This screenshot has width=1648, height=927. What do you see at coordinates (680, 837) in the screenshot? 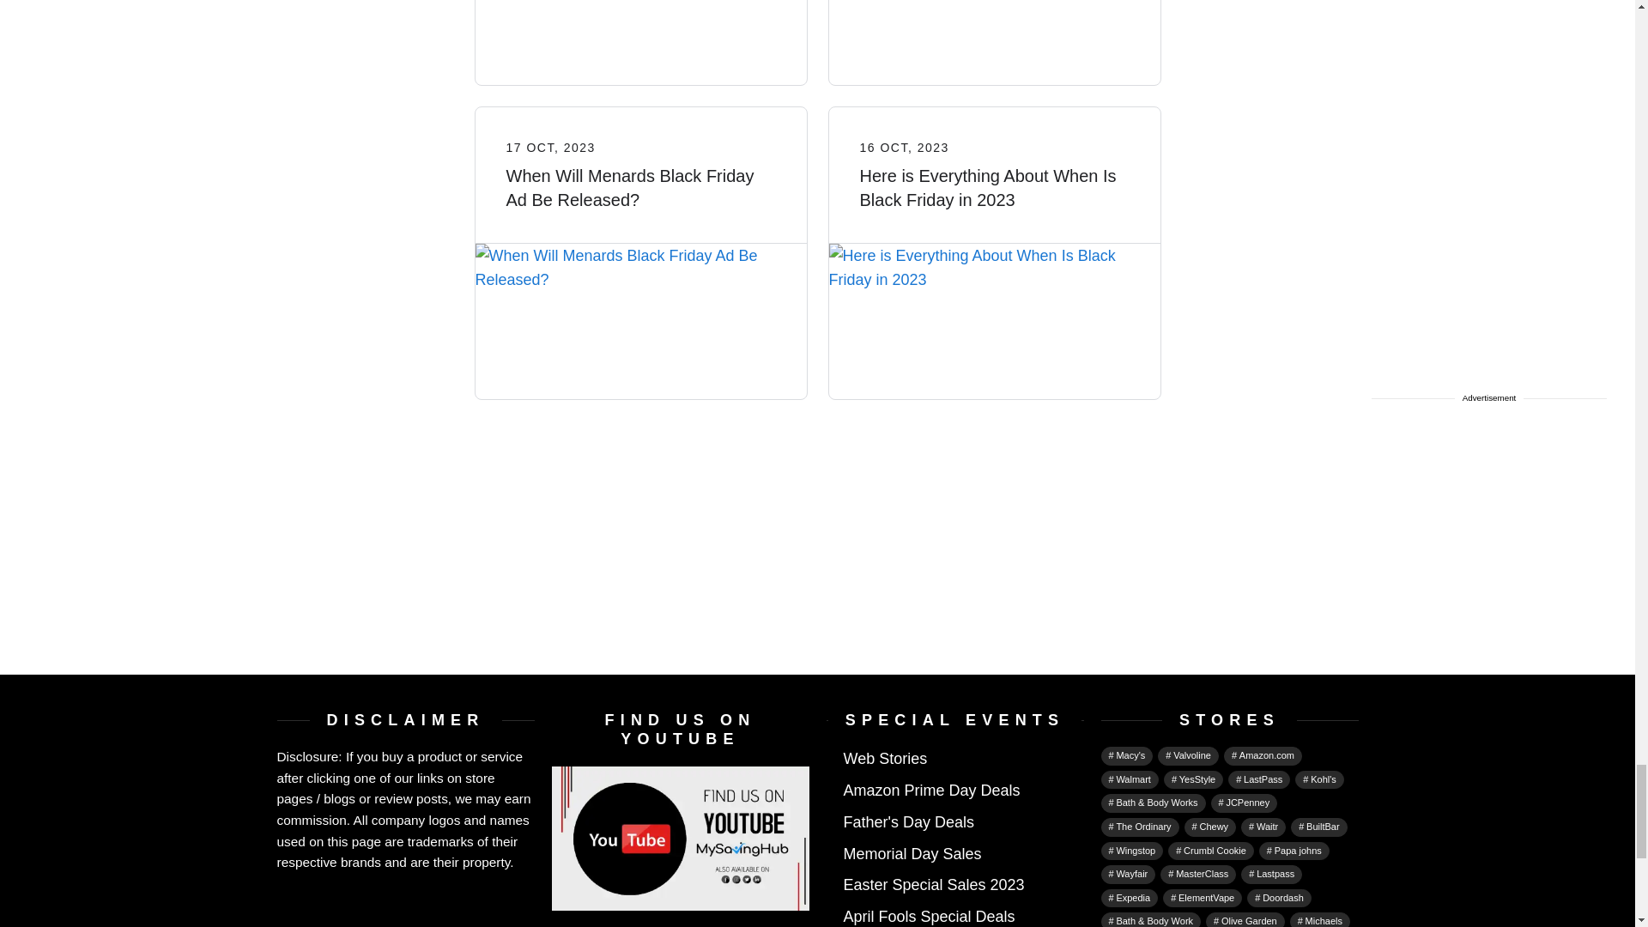
I see `Visit YouTube channel` at bounding box center [680, 837].